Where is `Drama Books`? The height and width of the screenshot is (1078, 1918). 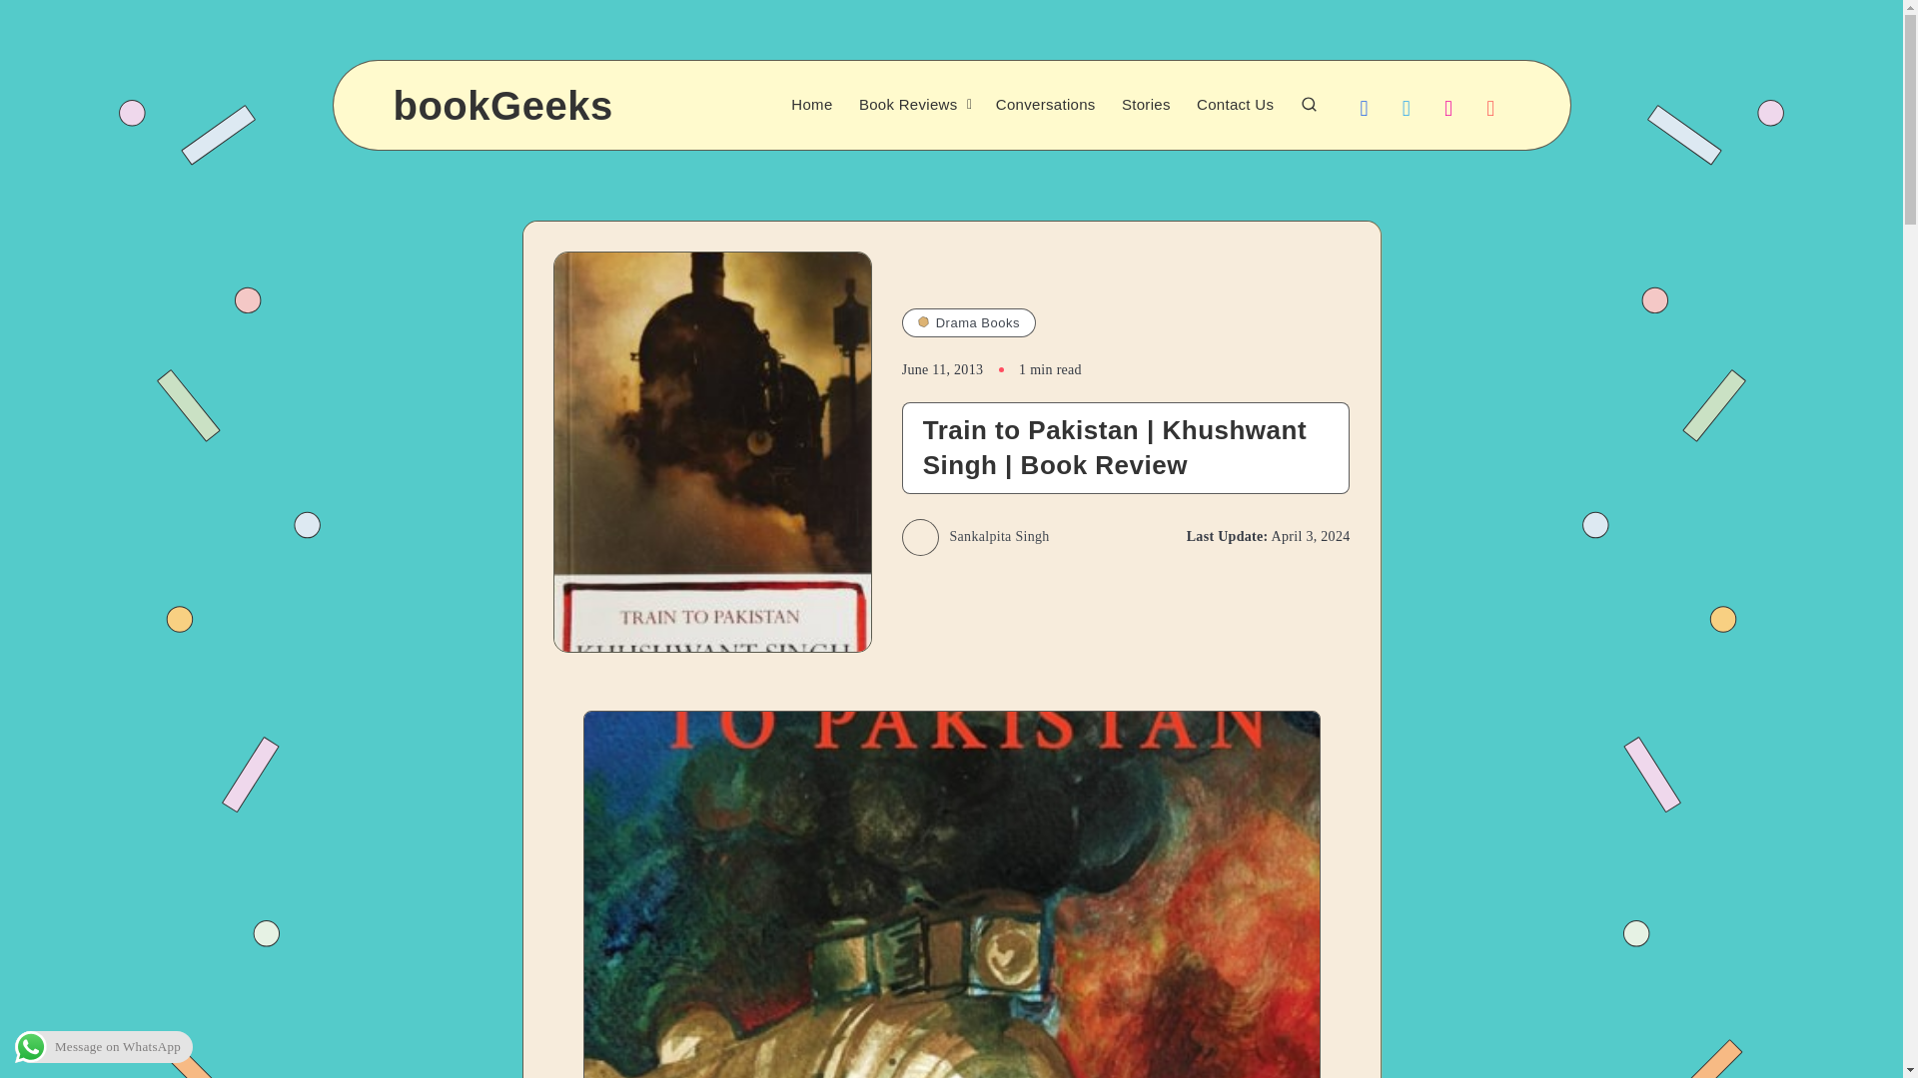
Drama Books is located at coordinates (968, 323).